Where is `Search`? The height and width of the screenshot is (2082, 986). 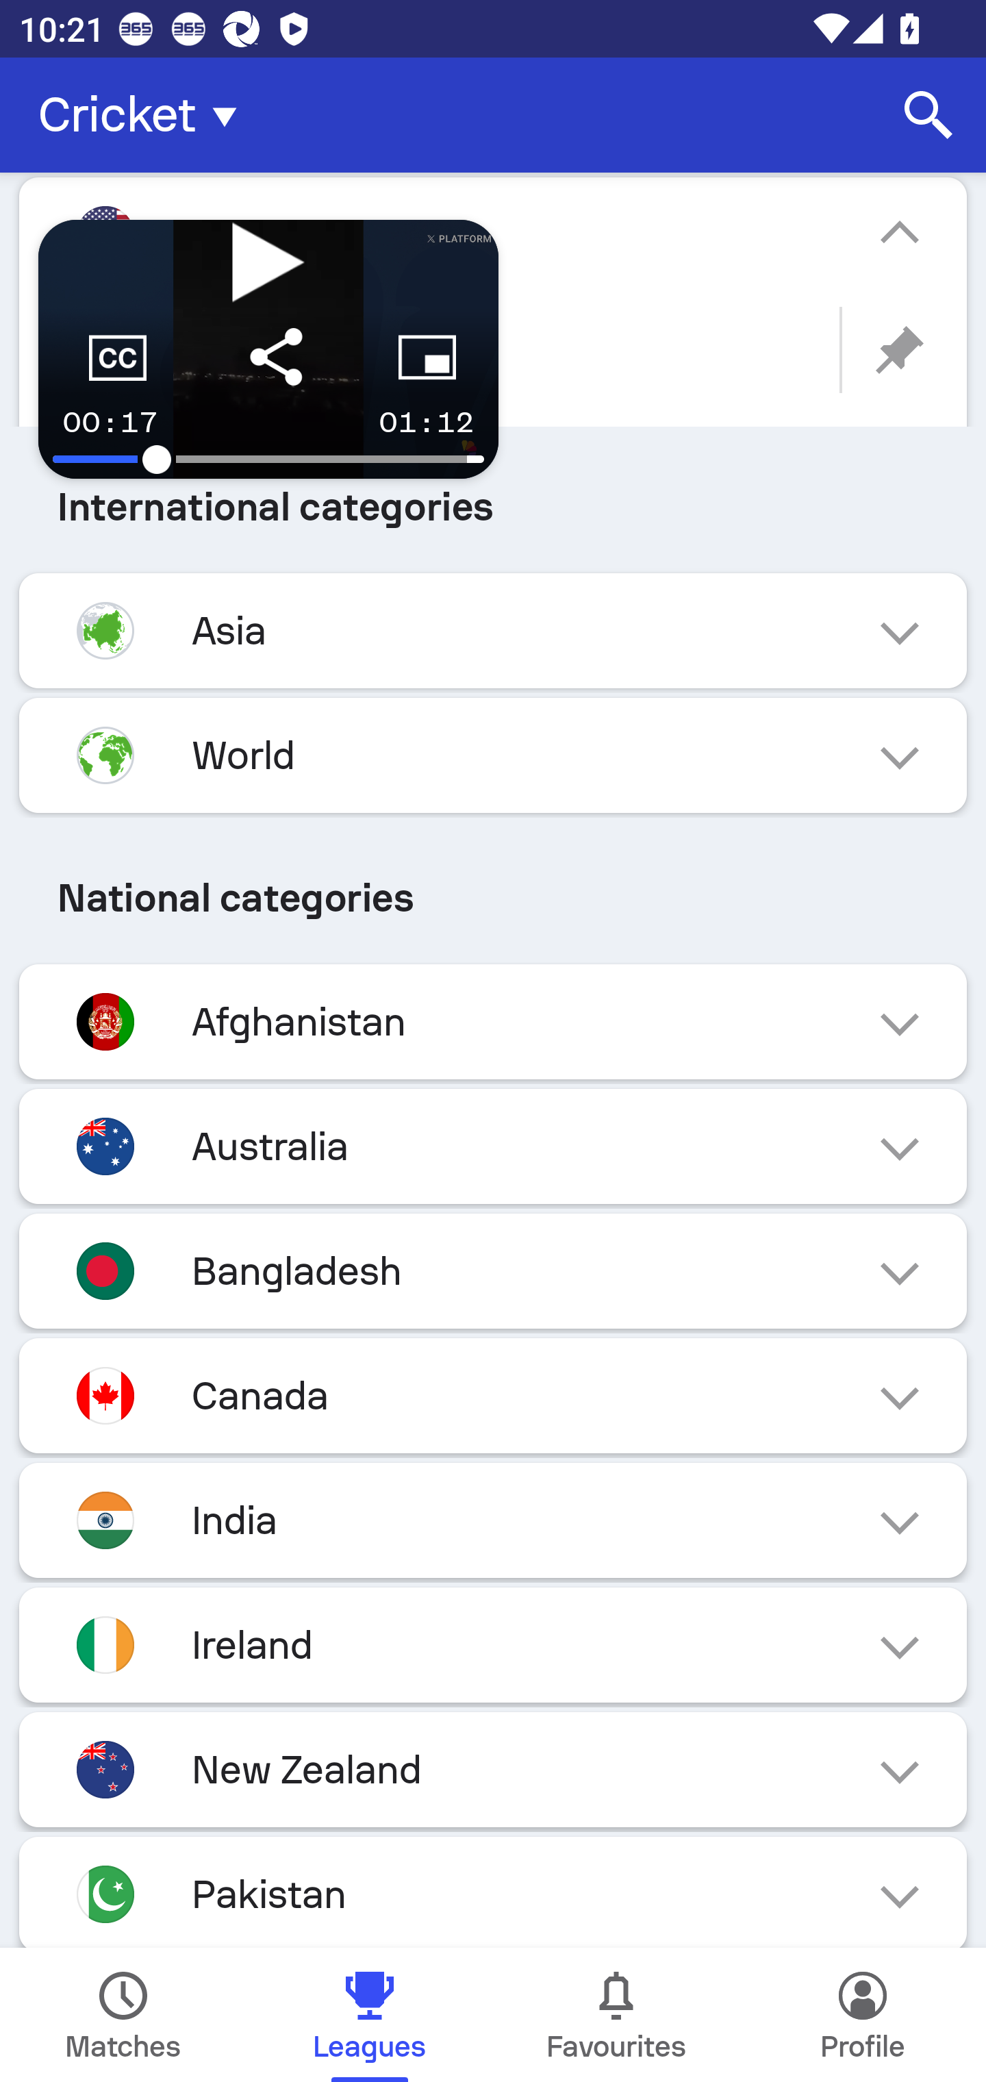 Search is located at coordinates (928, 115).